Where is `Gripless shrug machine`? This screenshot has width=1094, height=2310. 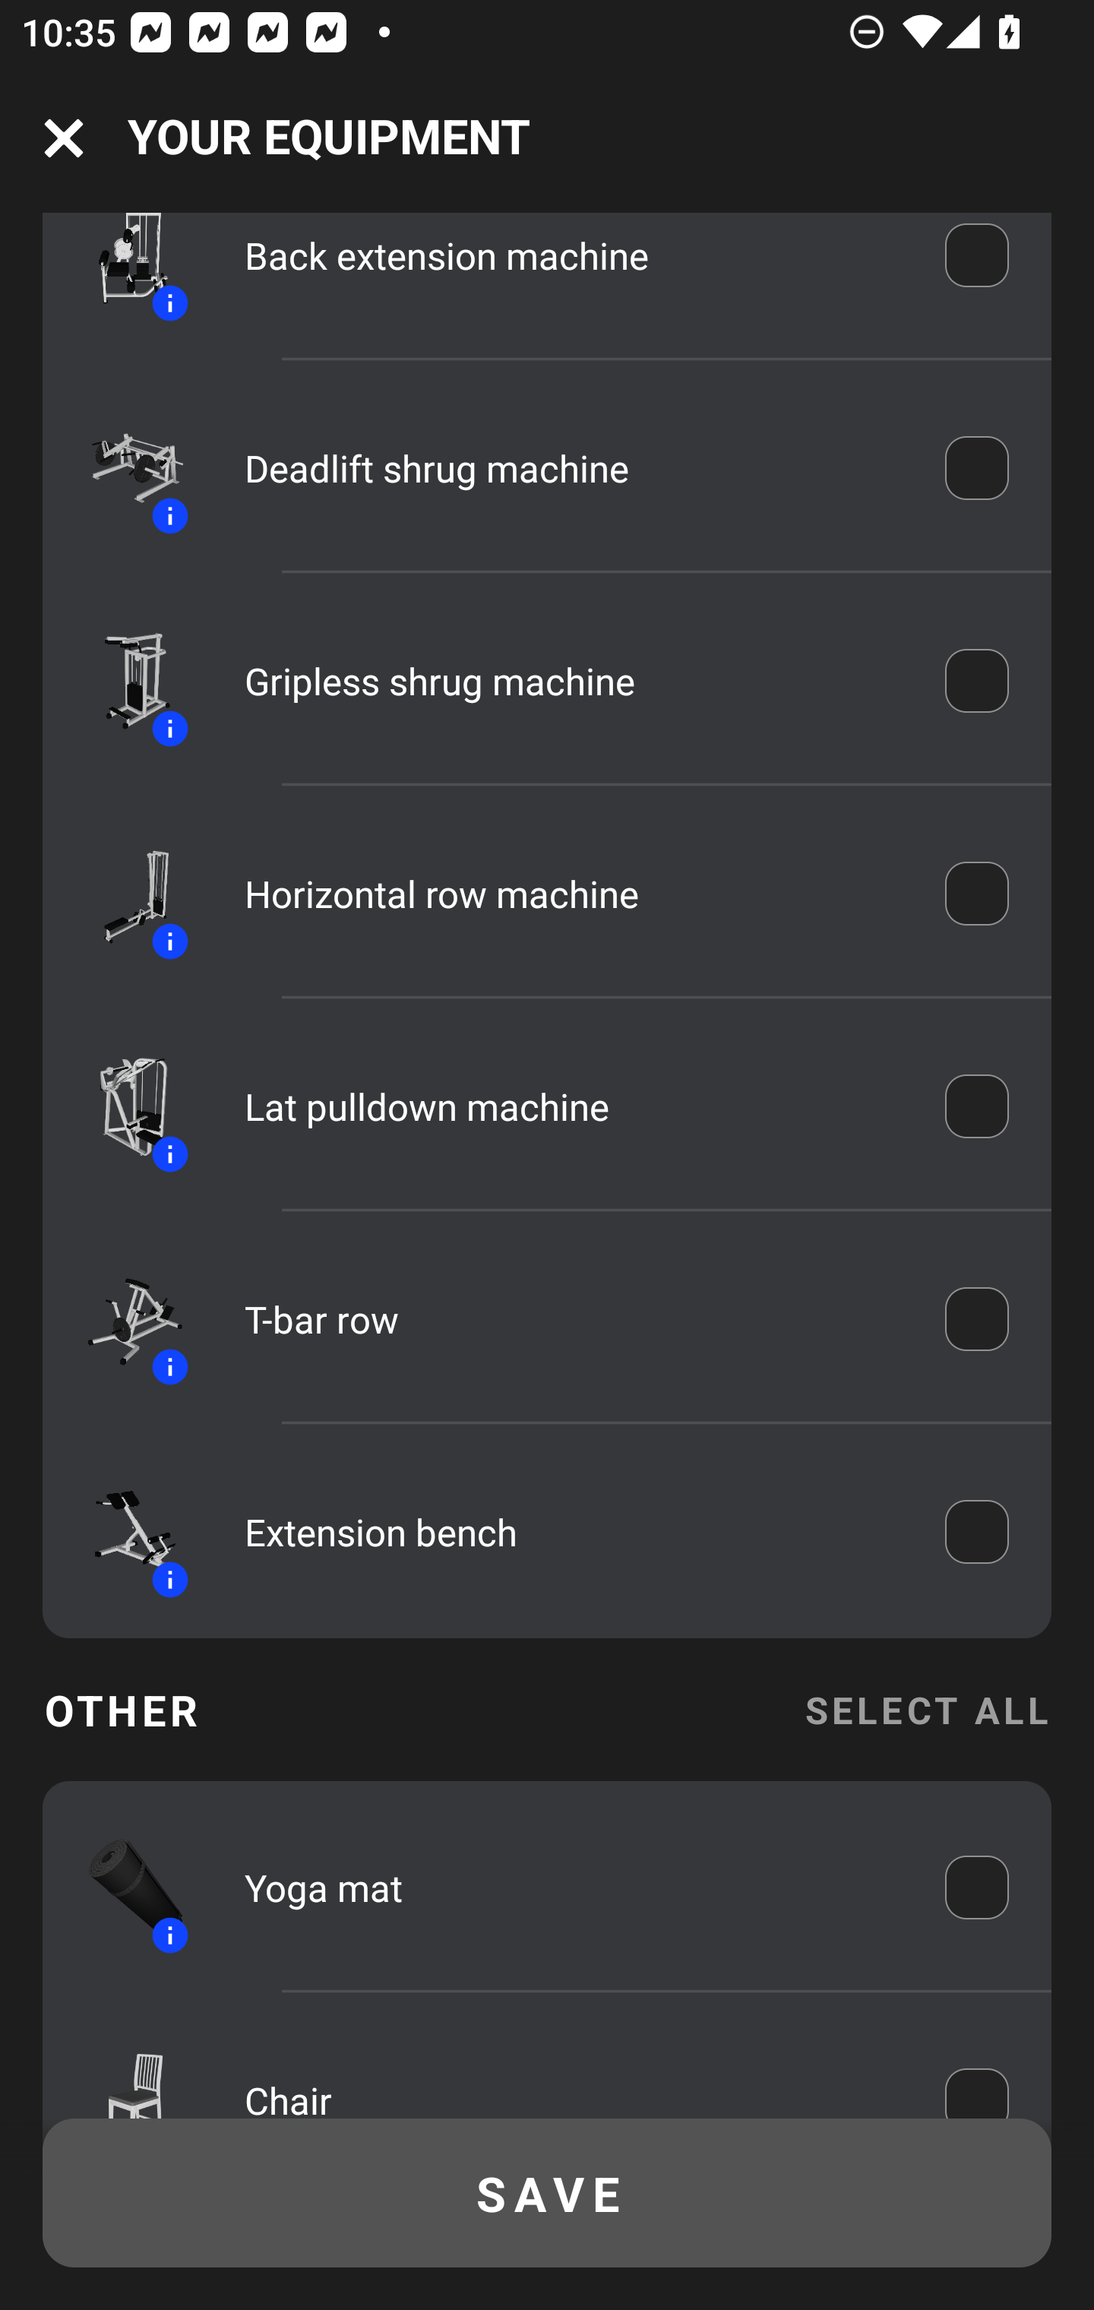 Gripless shrug machine is located at coordinates (574, 679).